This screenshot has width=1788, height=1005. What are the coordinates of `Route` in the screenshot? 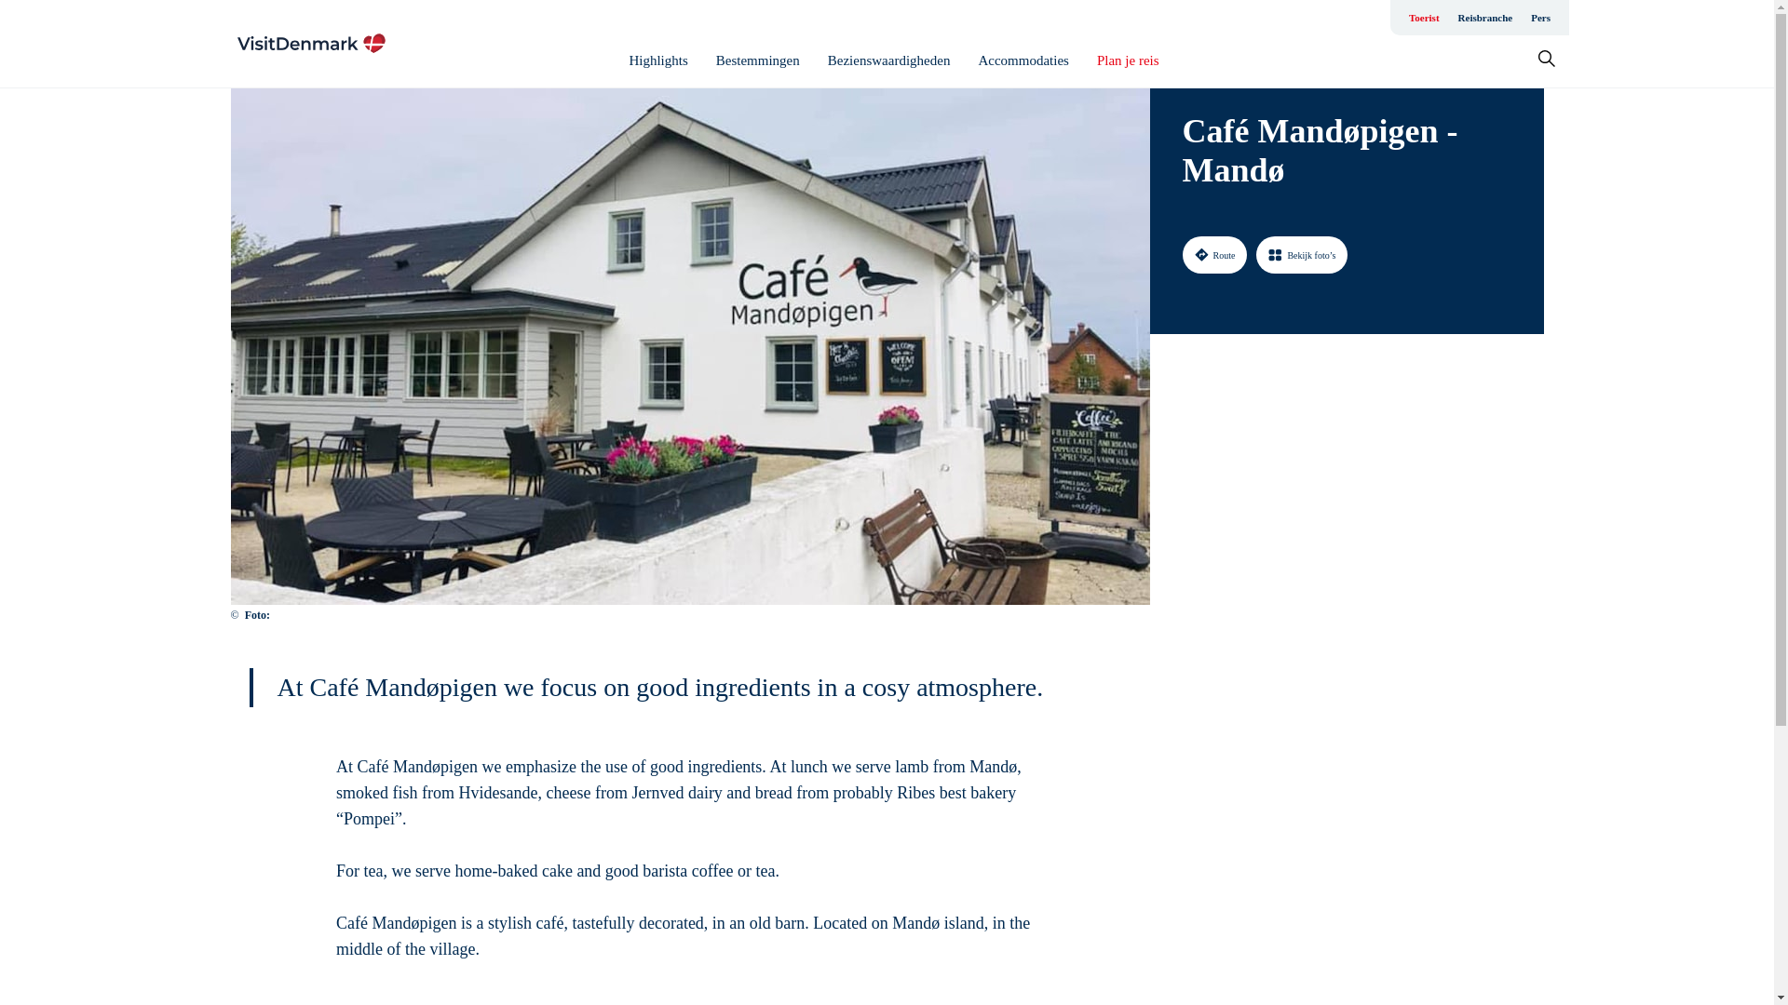 It's located at (1214, 254).